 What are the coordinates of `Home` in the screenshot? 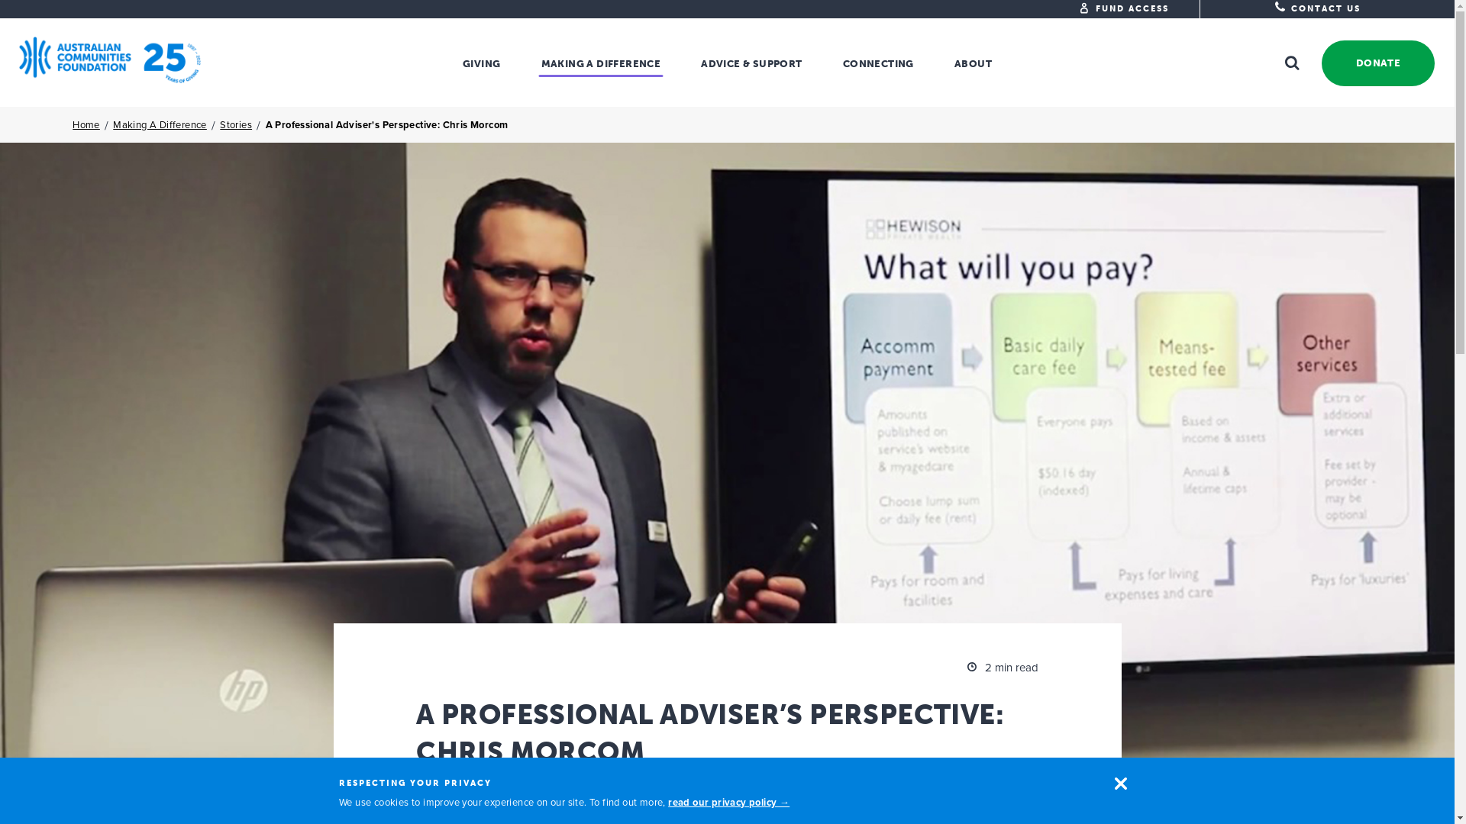 It's located at (86, 125).